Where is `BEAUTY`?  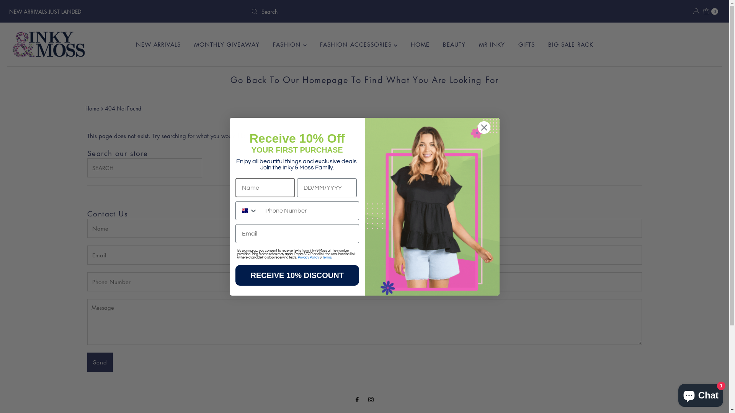
BEAUTY is located at coordinates (454, 44).